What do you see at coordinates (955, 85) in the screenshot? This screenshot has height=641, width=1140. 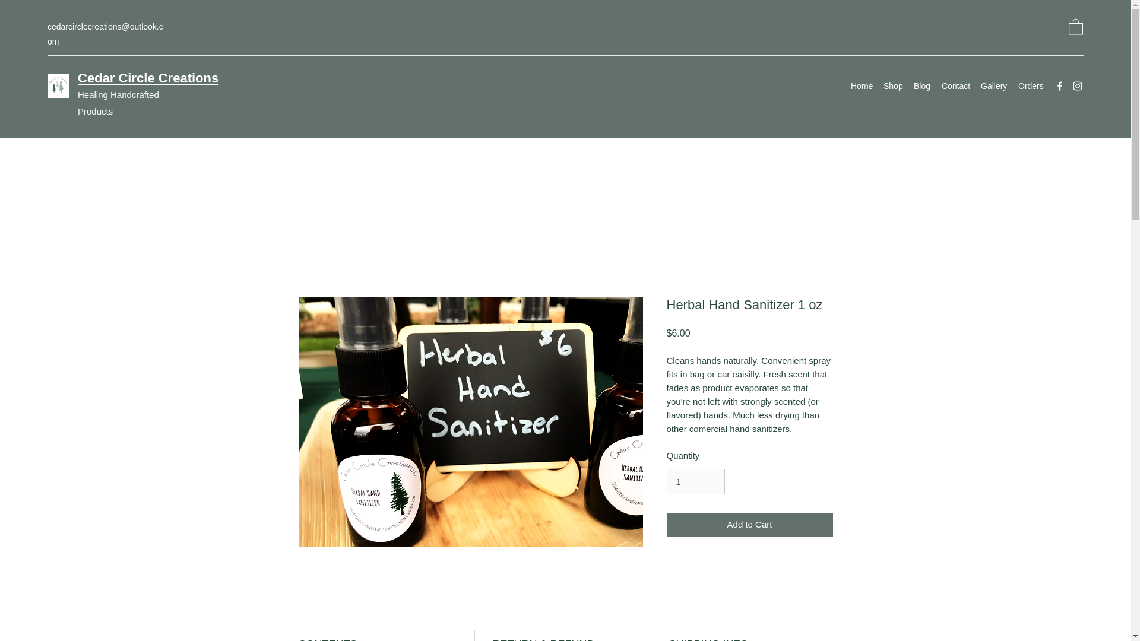 I see `Contact` at bounding box center [955, 85].